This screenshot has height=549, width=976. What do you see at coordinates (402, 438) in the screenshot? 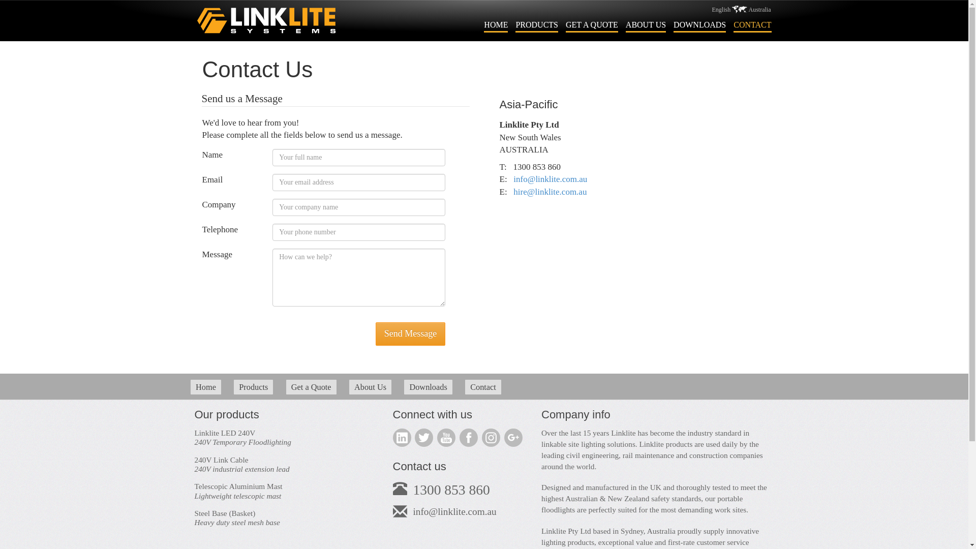
I see `LinkedIn` at bounding box center [402, 438].